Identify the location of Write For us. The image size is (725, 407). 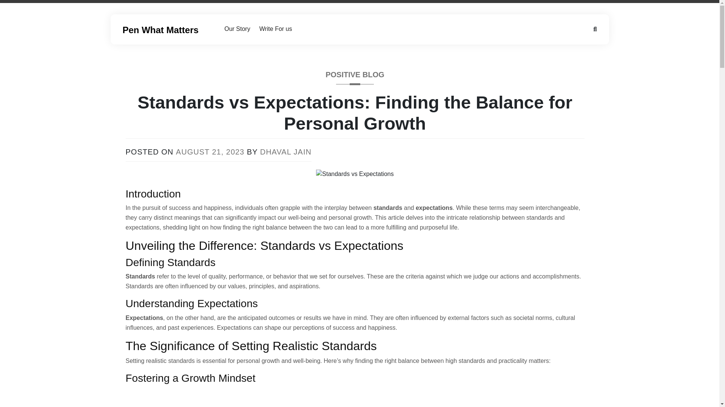
(276, 29).